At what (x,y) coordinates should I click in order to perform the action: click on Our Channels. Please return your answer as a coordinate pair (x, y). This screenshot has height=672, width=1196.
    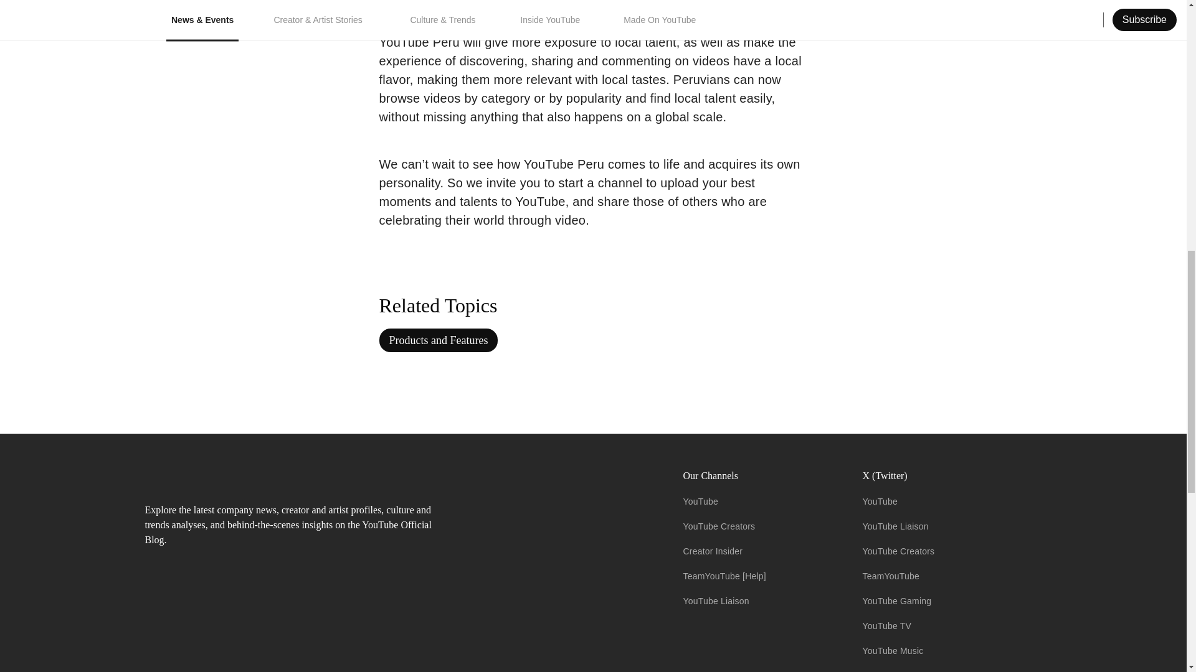
    Looking at the image, I should click on (762, 475).